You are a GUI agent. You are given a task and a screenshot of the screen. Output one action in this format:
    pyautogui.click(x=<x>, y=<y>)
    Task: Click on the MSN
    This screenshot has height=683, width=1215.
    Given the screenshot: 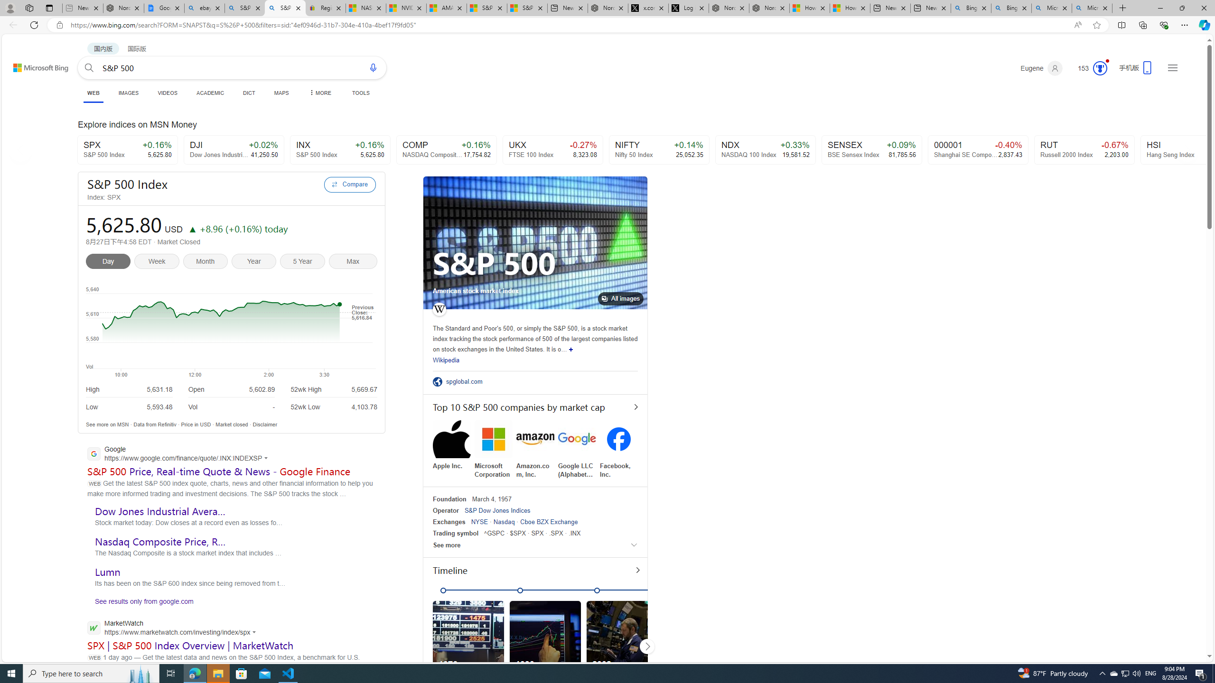 What is the action you would take?
    pyautogui.click(x=122, y=424)
    